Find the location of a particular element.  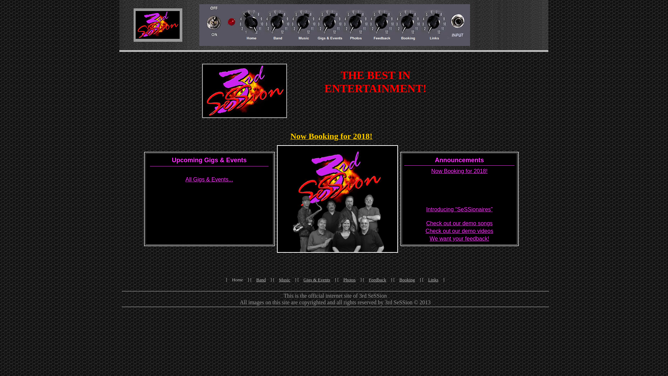

We want your feedback! is located at coordinates (459, 239).